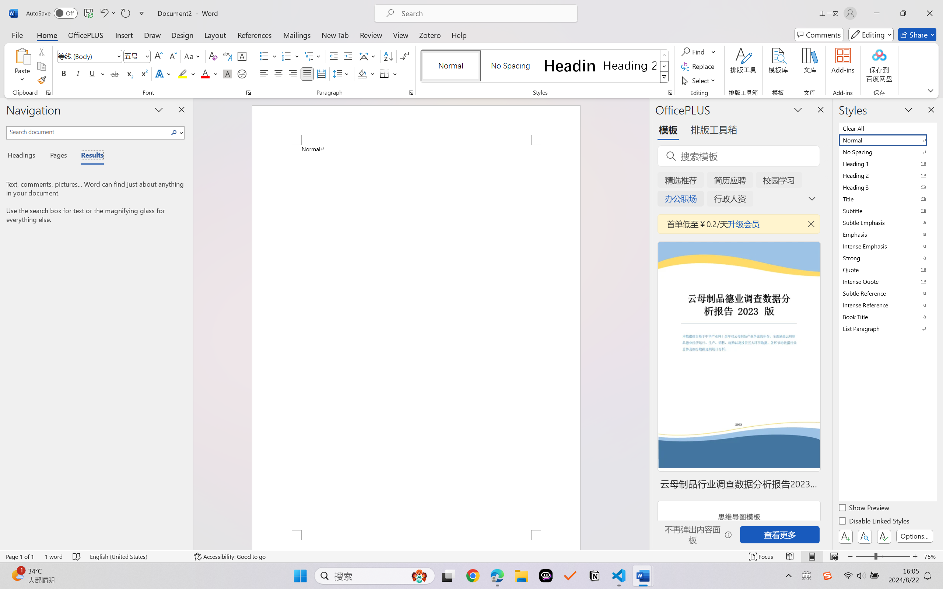 The width and height of the screenshot is (943, 589). What do you see at coordinates (90, 56) in the screenshot?
I see `Font` at bounding box center [90, 56].